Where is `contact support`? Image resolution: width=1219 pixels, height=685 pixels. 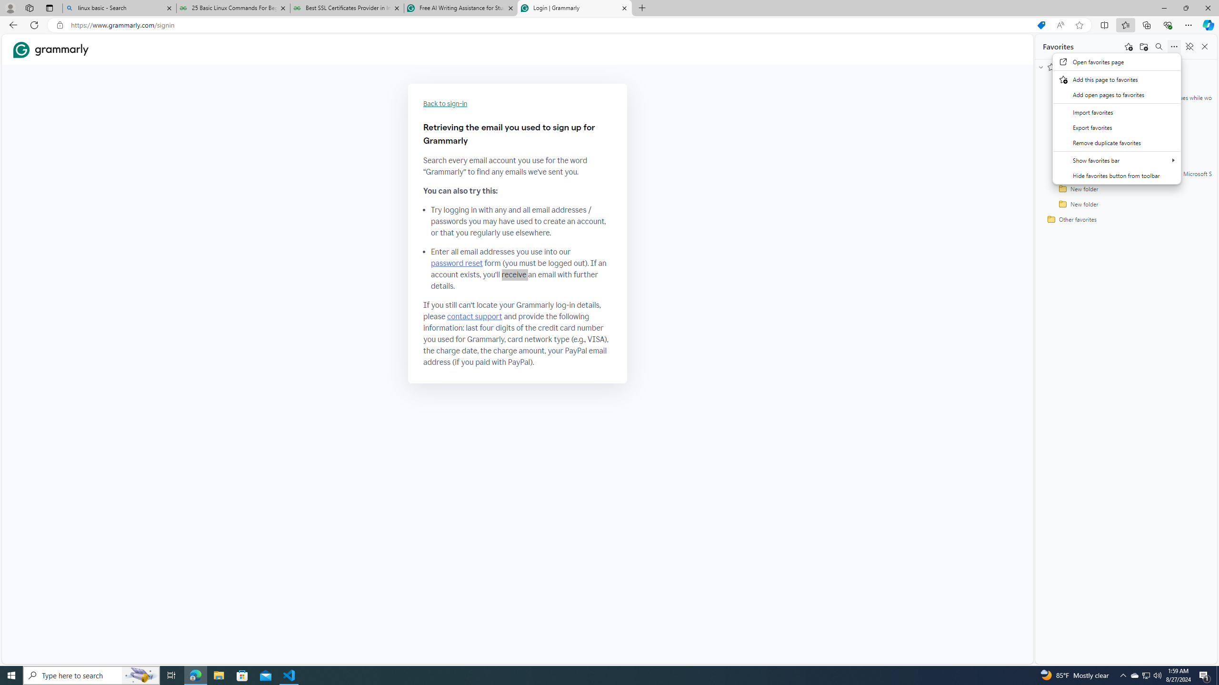
contact support is located at coordinates (474, 317).